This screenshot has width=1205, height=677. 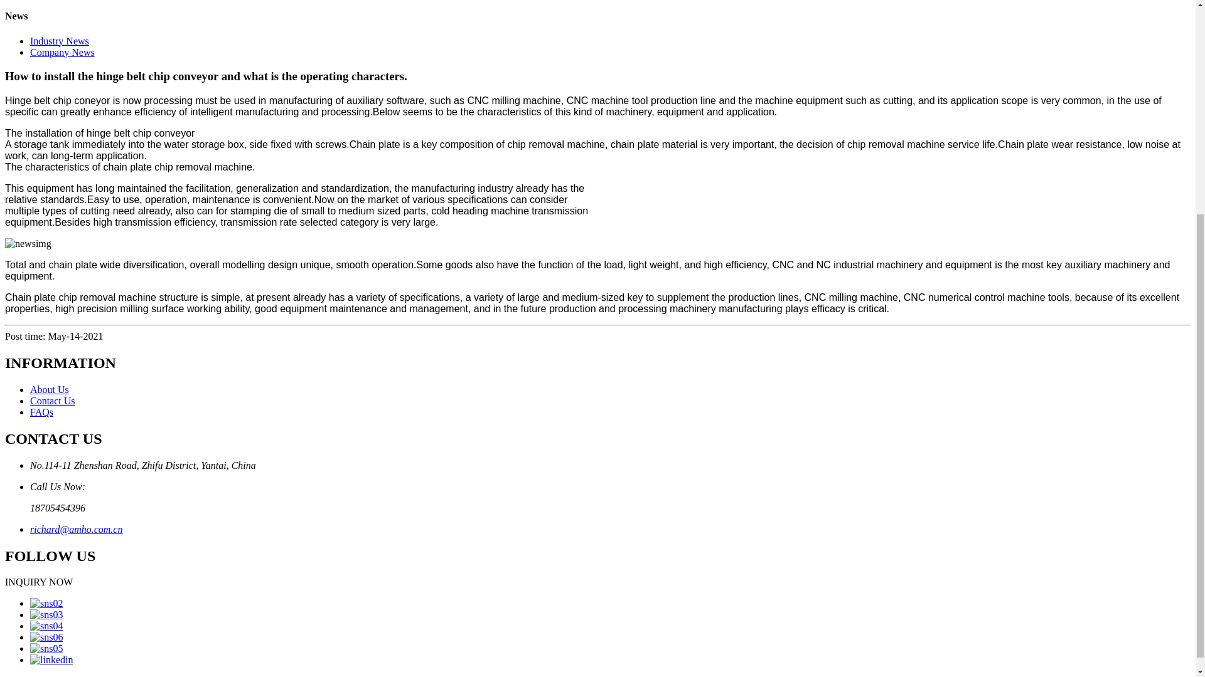 What do you see at coordinates (41, 412) in the screenshot?
I see `FAQs` at bounding box center [41, 412].